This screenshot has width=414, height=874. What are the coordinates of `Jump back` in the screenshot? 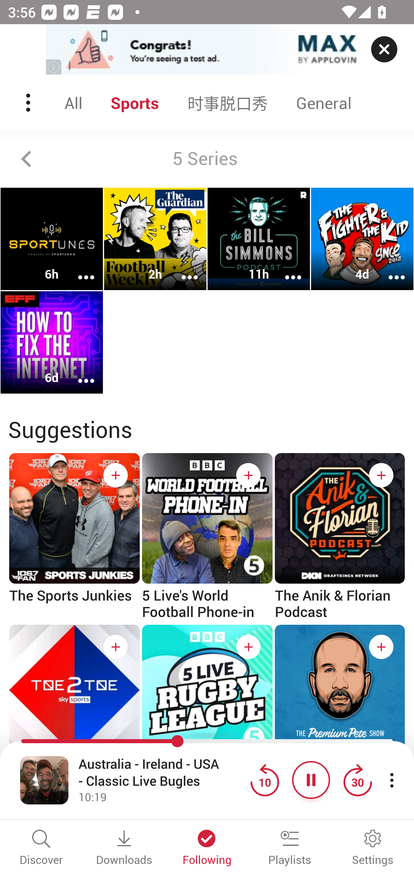 It's located at (264, 780).